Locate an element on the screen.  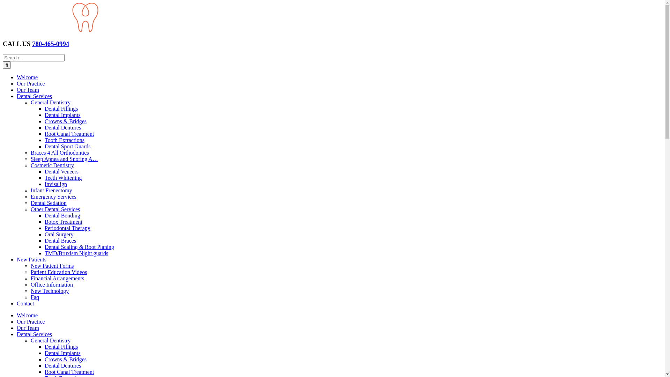
Dental Sedation is located at coordinates (49, 203).